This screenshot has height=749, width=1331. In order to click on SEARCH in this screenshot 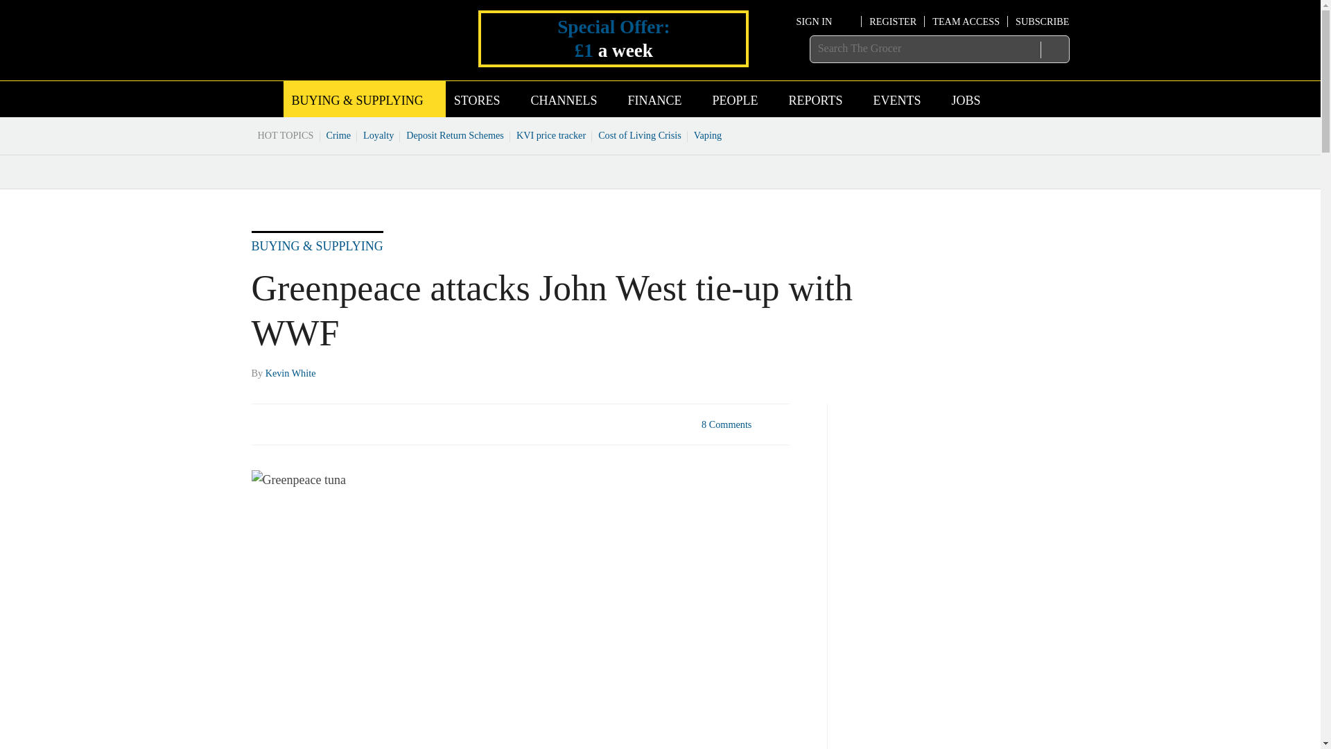, I will do `click(1054, 49)`.